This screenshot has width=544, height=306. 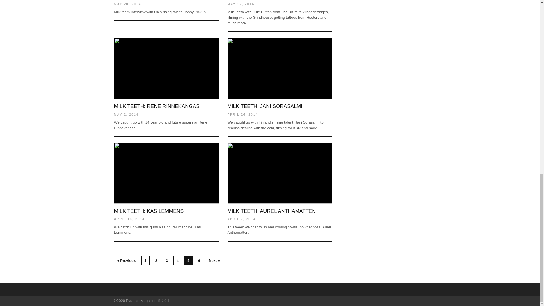 What do you see at coordinates (156, 106) in the screenshot?
I see `MILK TEETH: RENE RINNEKANGAS` at bounding box center [156, 106].